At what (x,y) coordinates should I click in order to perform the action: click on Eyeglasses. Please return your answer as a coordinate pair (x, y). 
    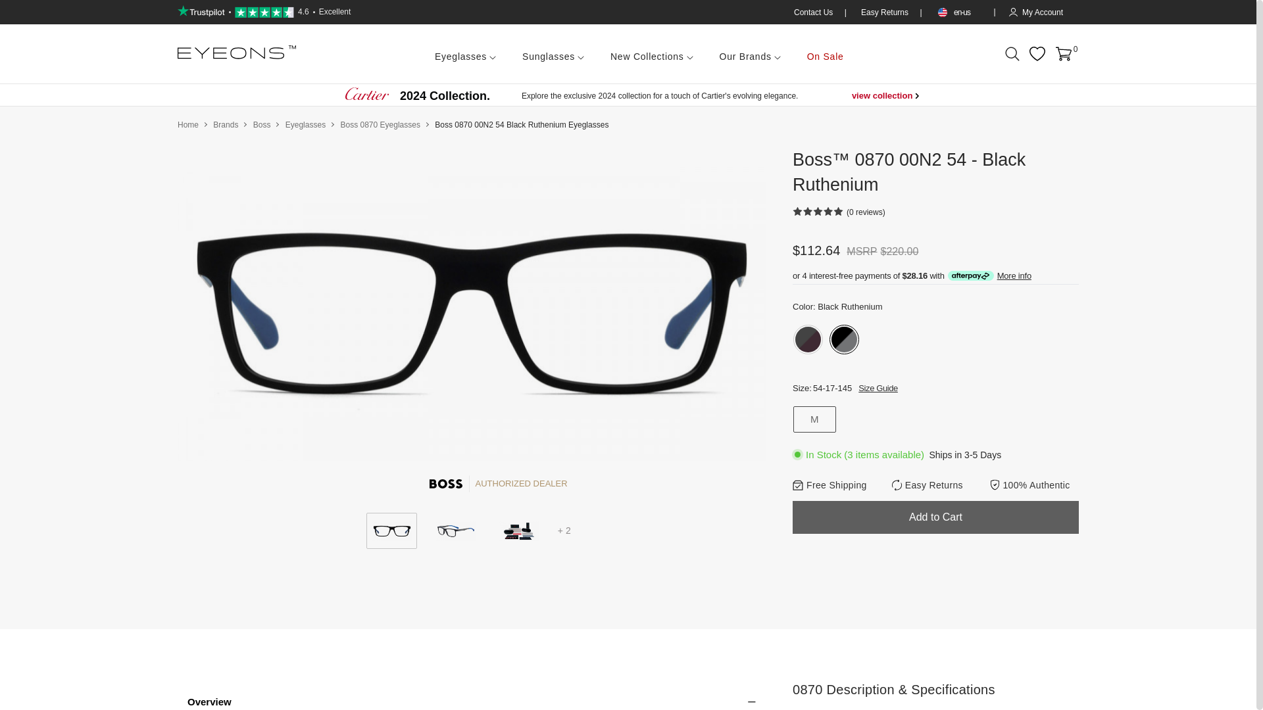
    Looking at the image, I should click on (305, 124).